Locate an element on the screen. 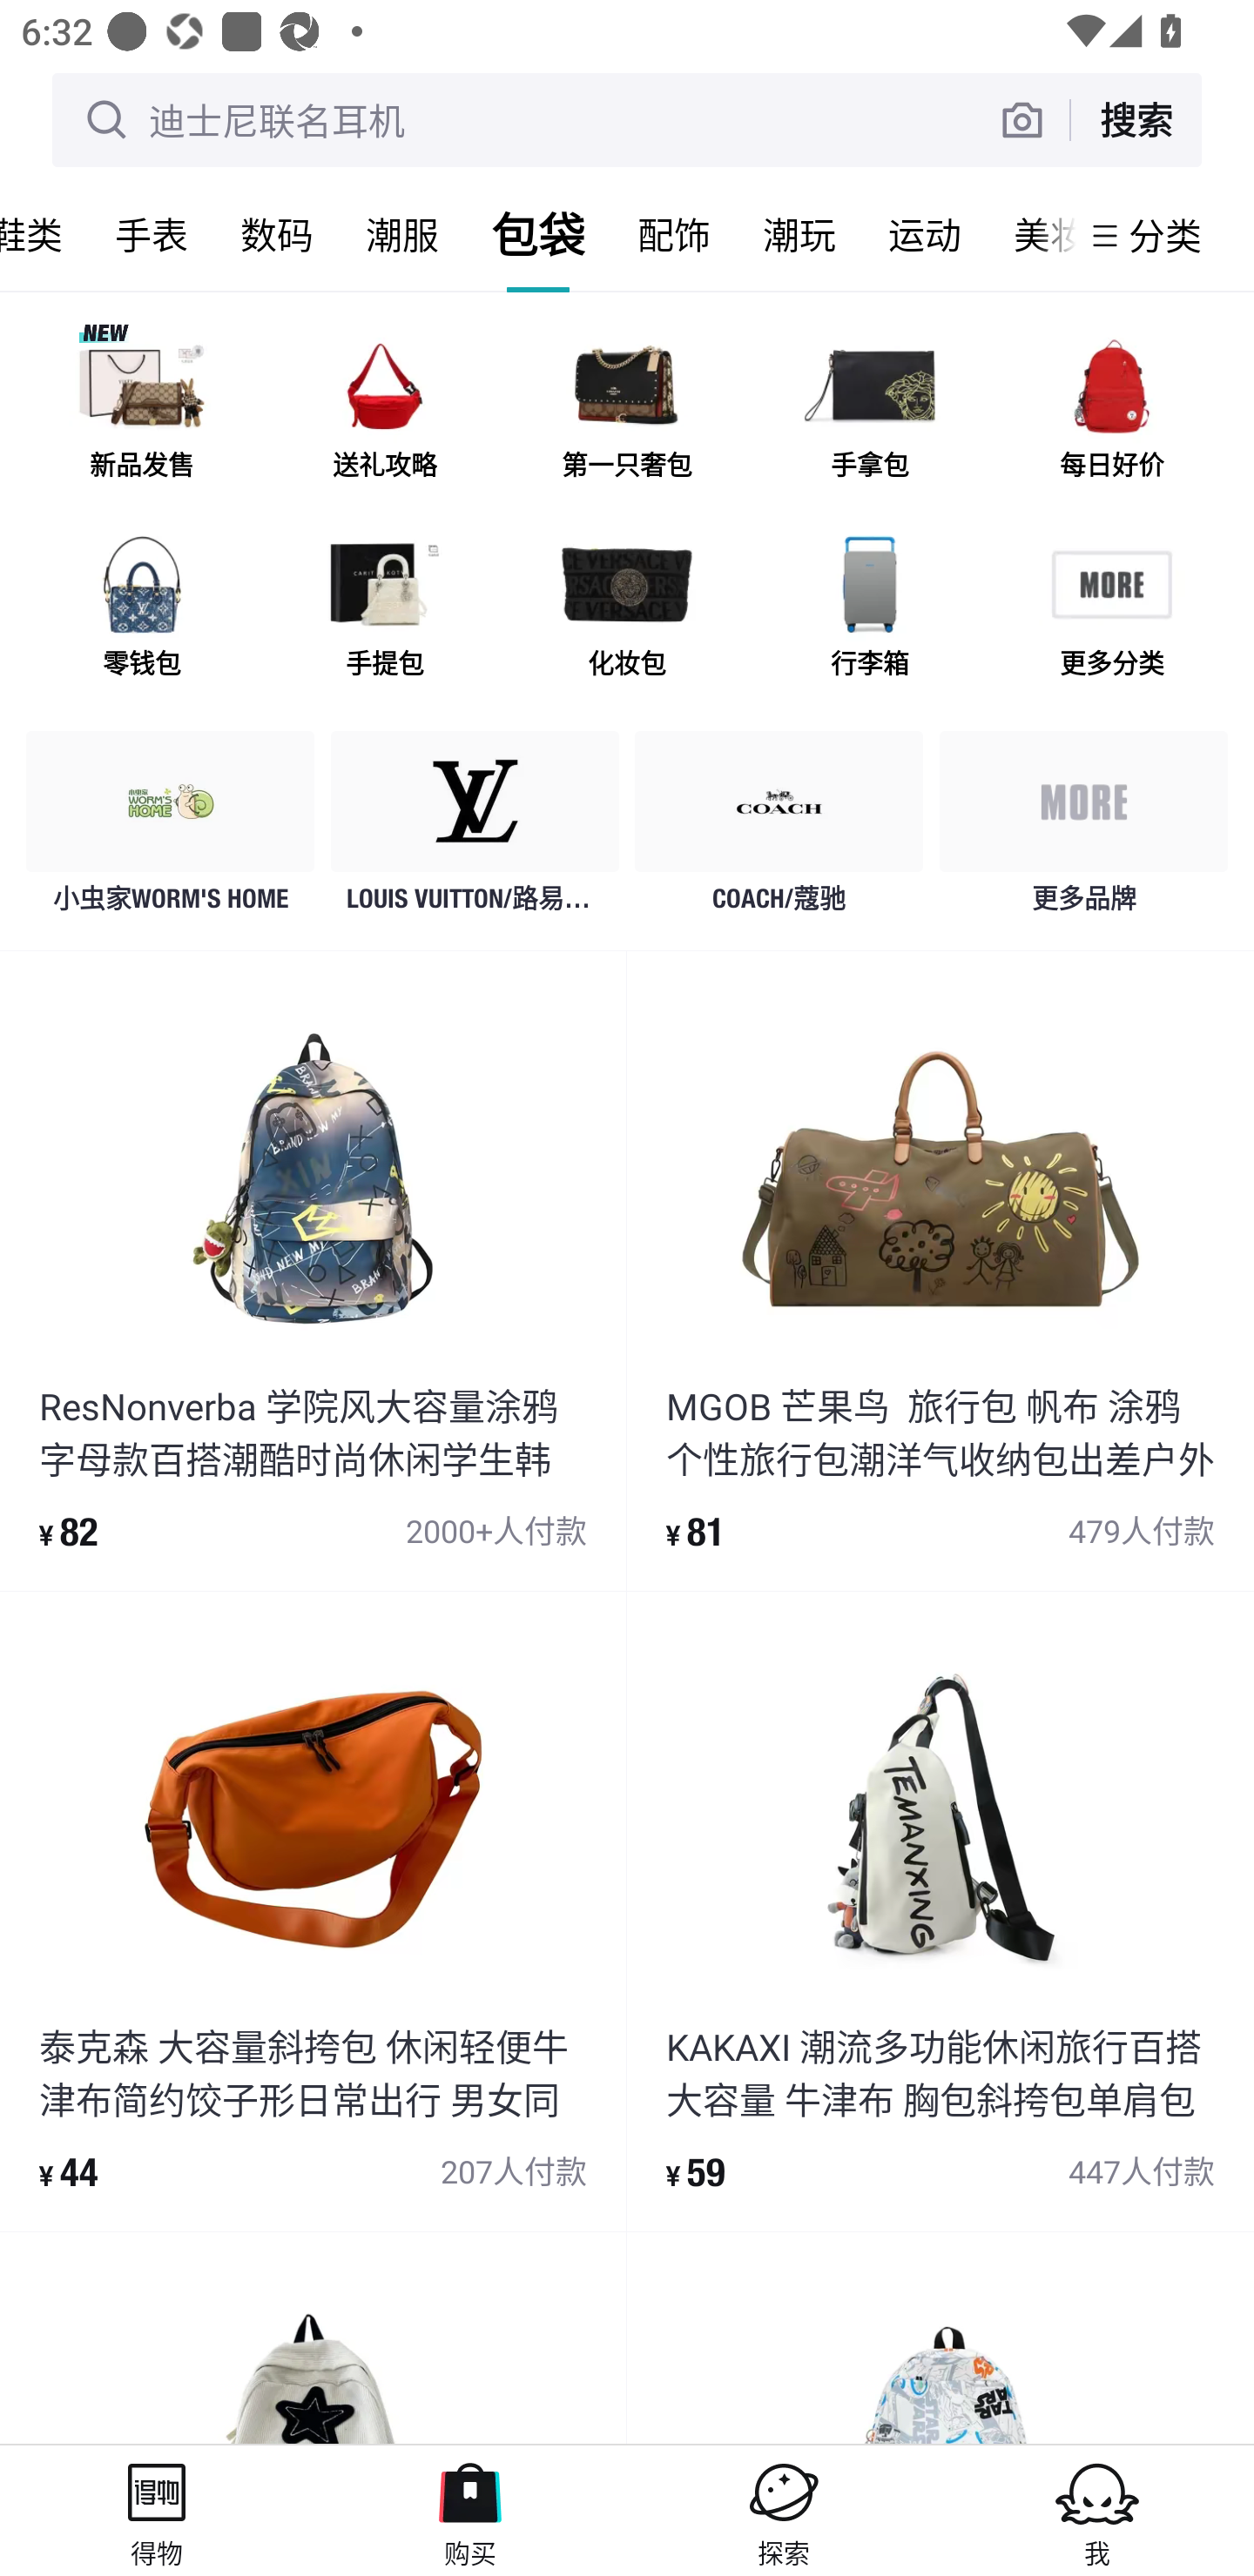 The image size is (1254, 2576). 化妆包 is located at coordinates (627, 611).